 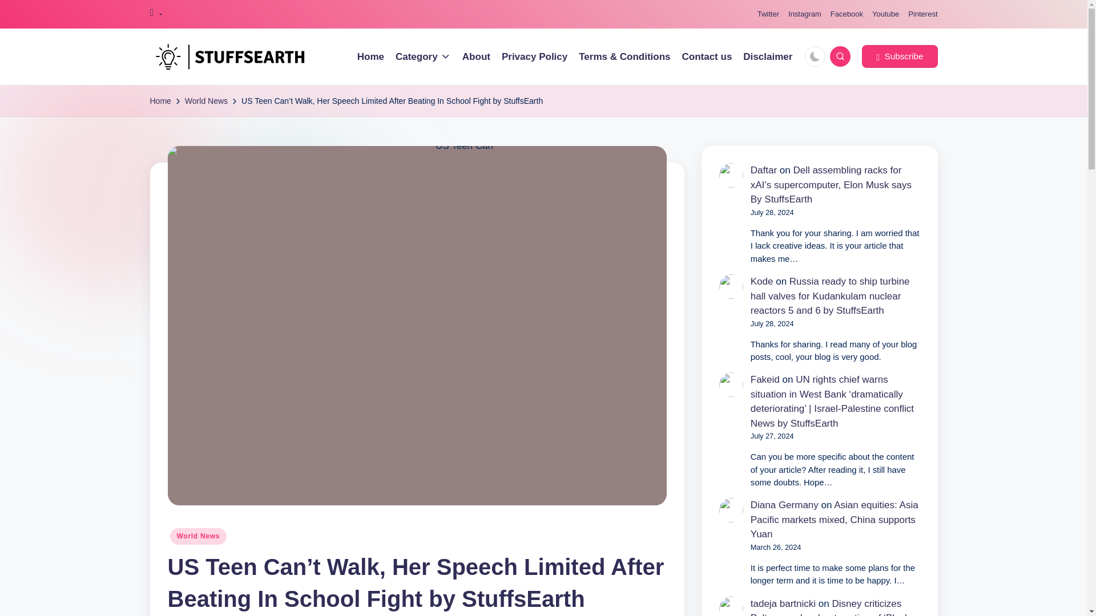 I want to click on Category, so click(x=423, y=57).